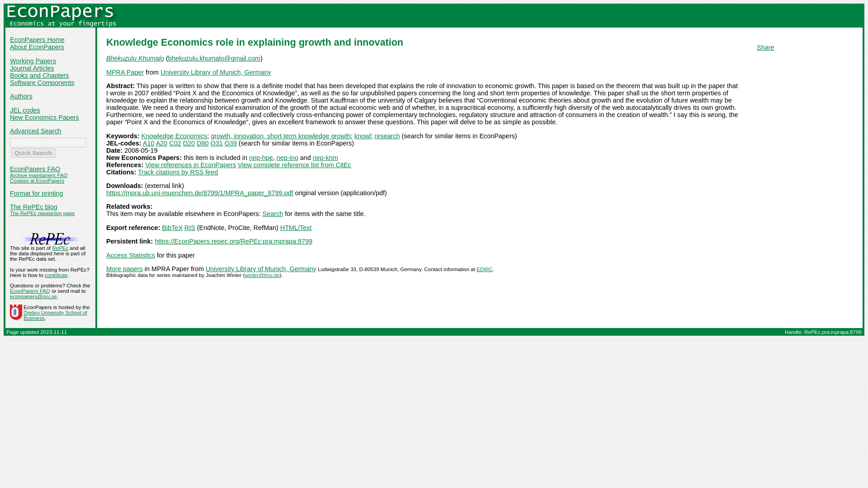 This screenshot has height=488, width=868. What do you see at coordinates (36, 193) in the screenshot?
I see `Format for printing` at bounding box center [36, 193].